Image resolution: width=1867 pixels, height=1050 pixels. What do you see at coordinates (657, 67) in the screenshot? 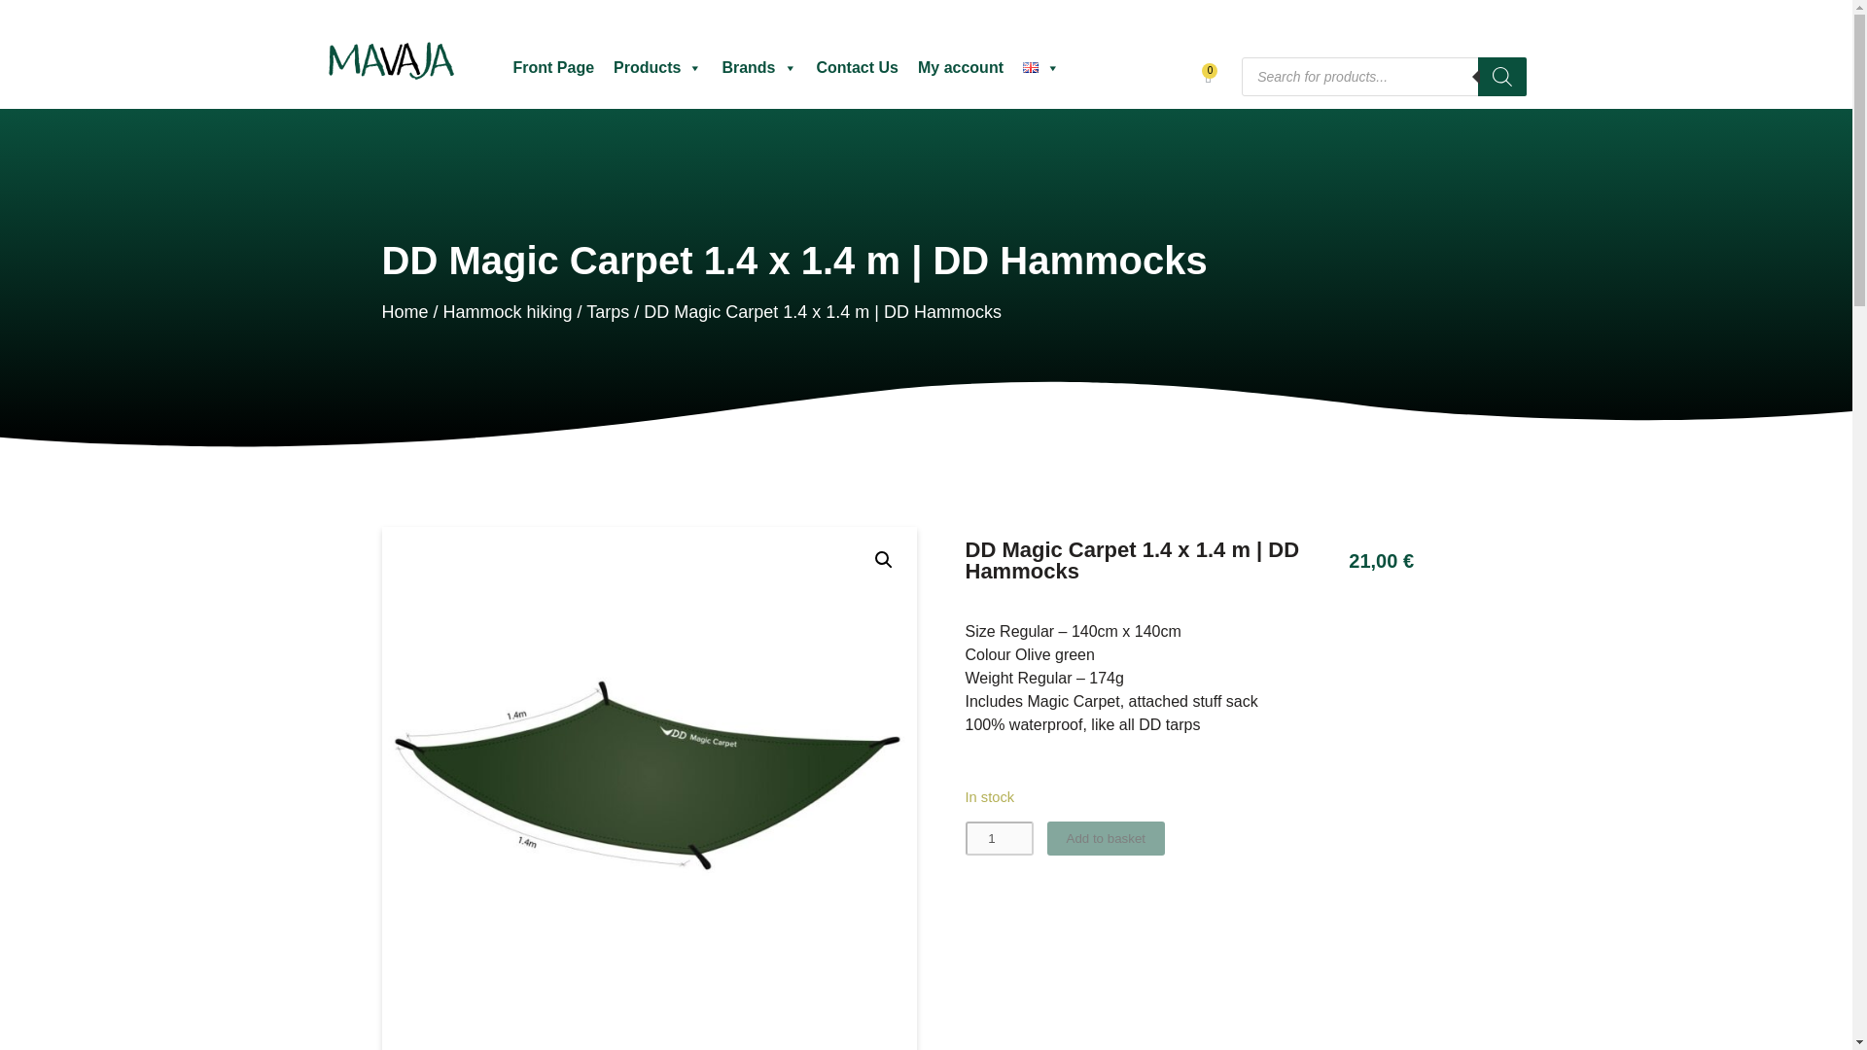
I see `Products` at bounding box center [657, 67].